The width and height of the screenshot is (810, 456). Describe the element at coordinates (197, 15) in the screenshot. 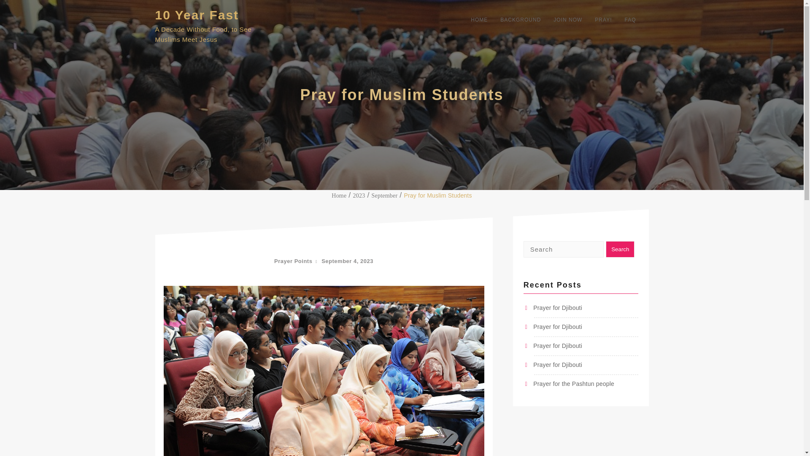

I see `10 Year Fast` at that location.